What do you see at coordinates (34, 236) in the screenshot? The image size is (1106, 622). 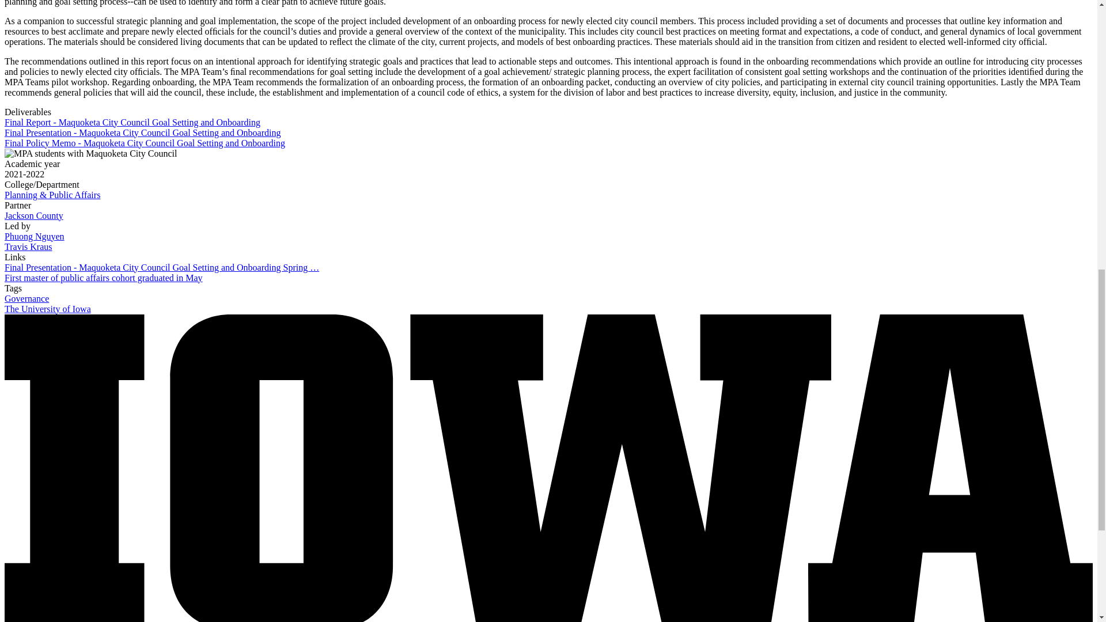 I see `Phuong Nguyen` at bounding box center [34, 236].